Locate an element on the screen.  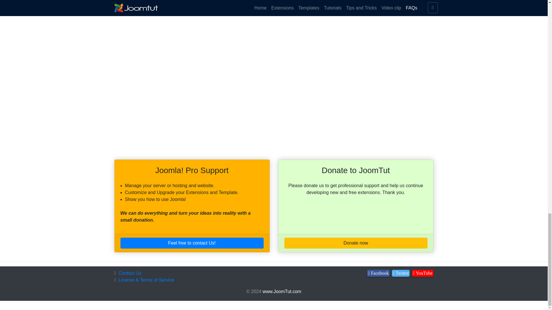
Facebook is located at coordinates (378, 273).